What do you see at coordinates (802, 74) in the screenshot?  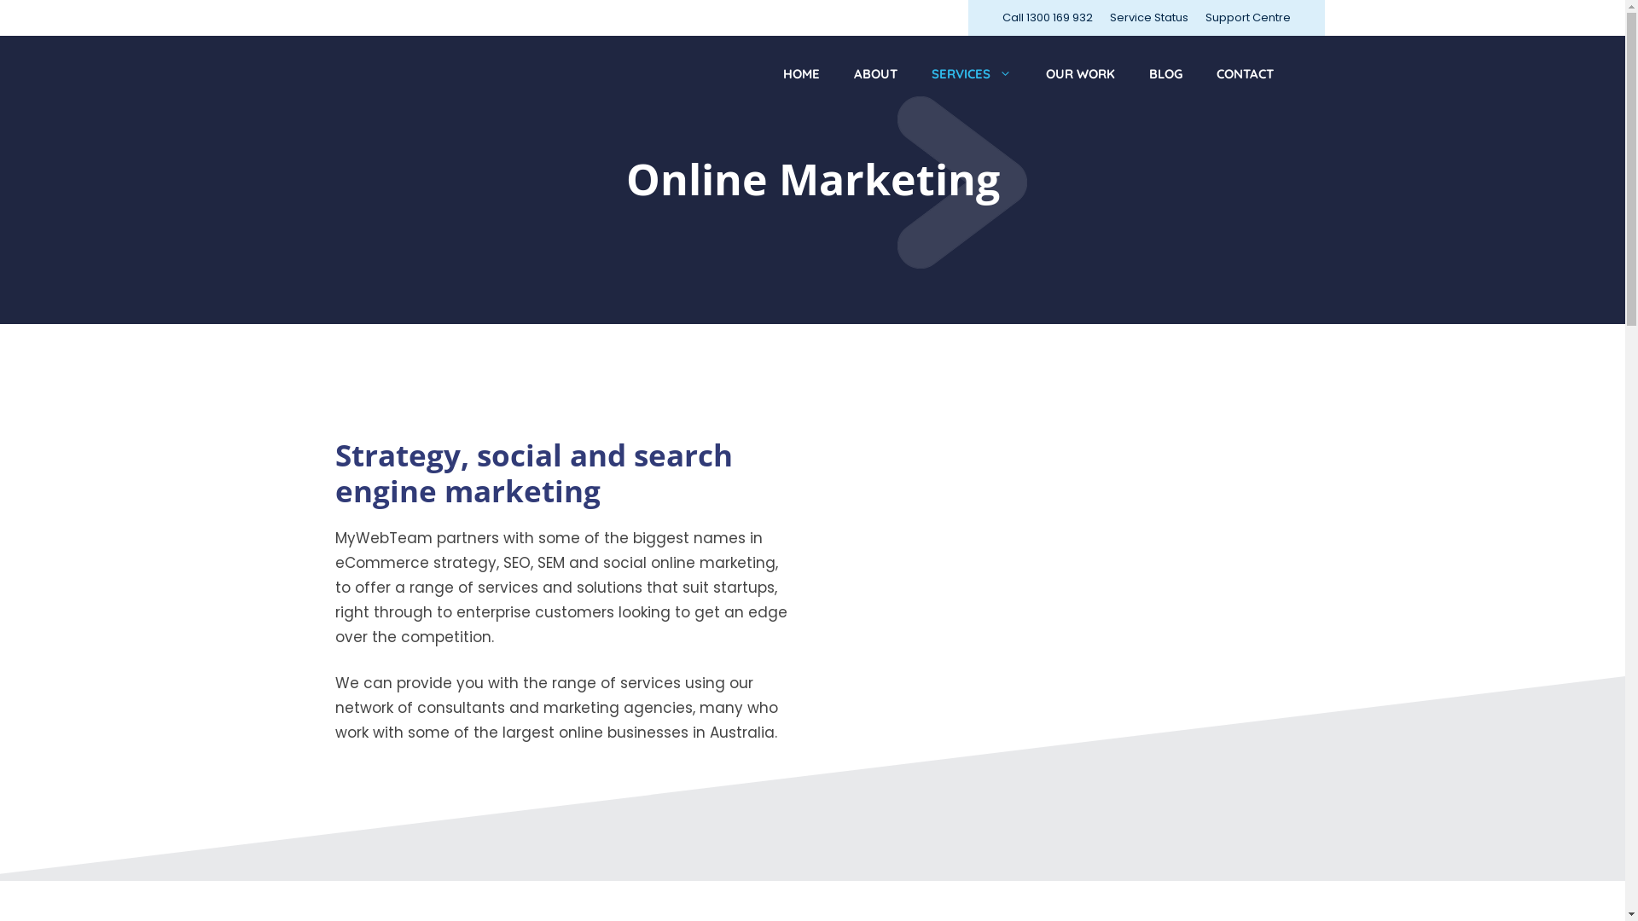 I see `HOME` at bounding box center [802, 74].